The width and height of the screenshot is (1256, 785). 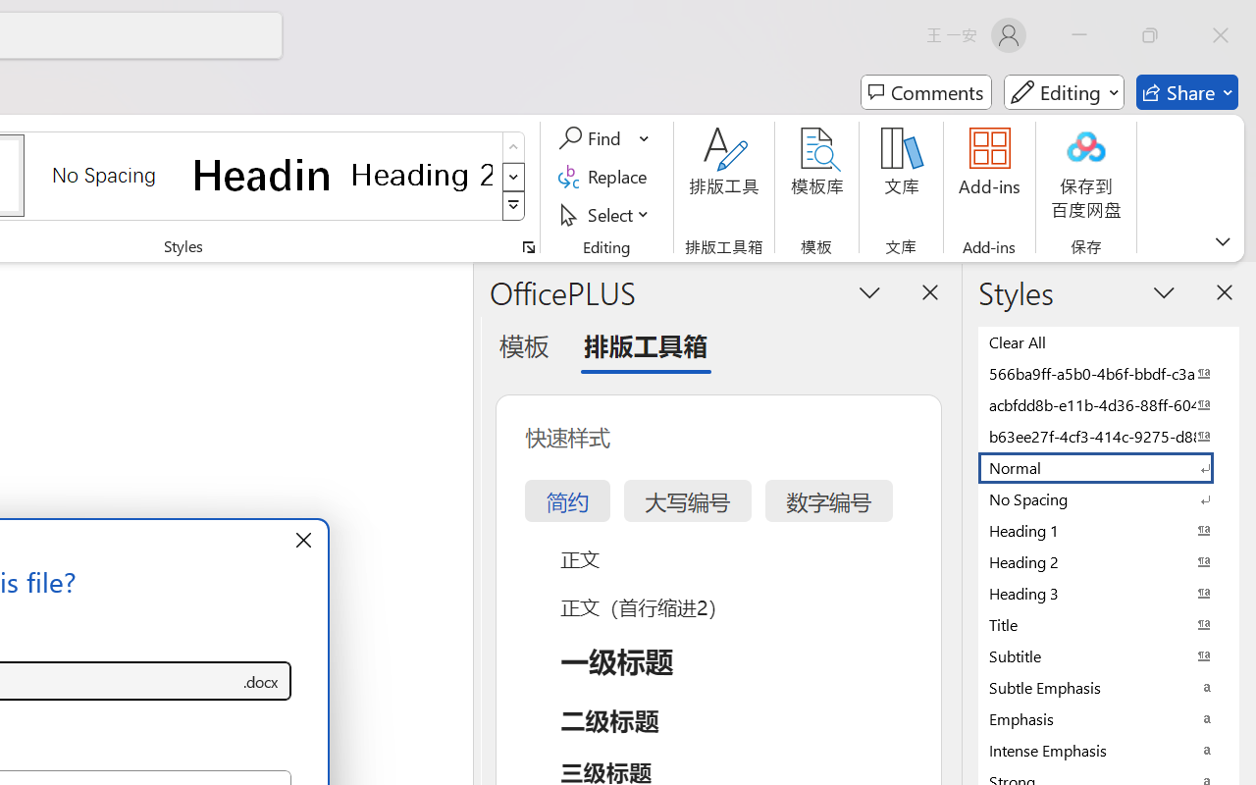 I want to click on Heading 2, so click(x=422, y=175).